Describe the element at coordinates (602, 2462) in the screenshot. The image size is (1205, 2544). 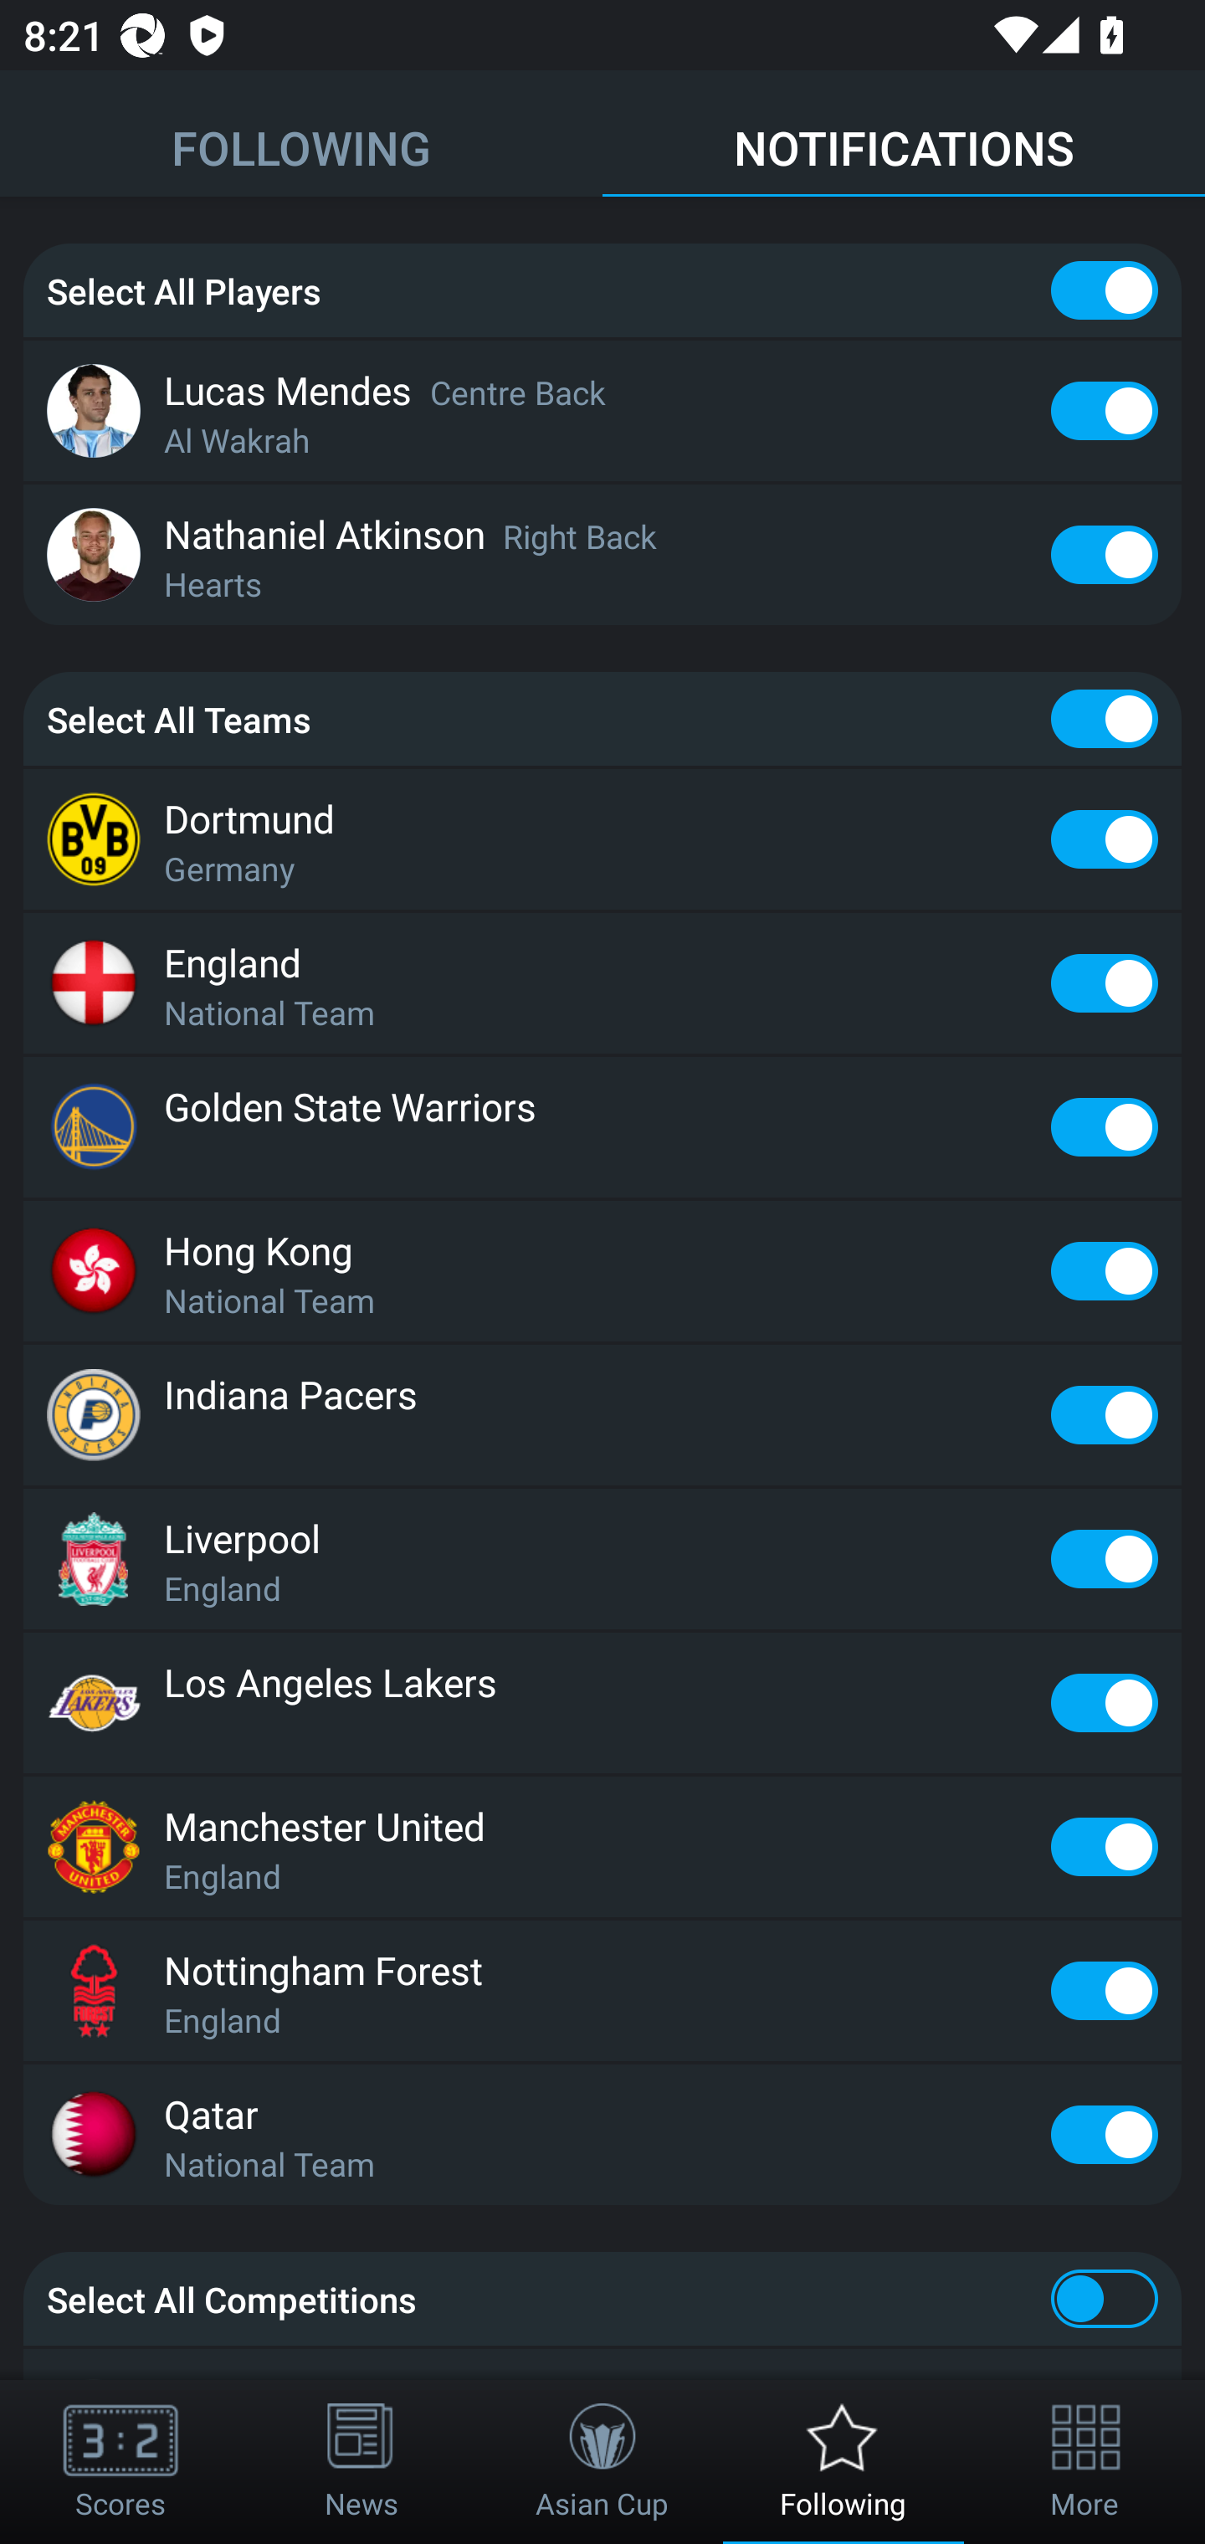
I see `Asian Cup` at that location.